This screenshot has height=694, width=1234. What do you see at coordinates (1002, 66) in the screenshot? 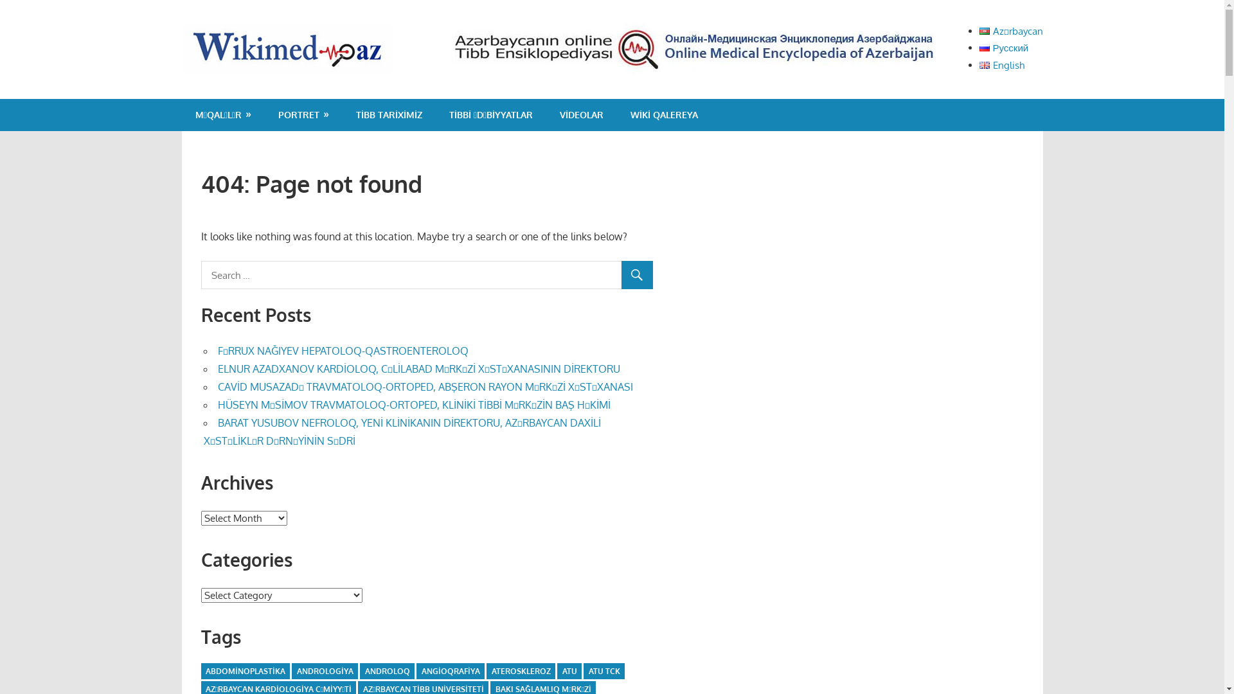
I see `English` at bounding box center [1002, 66].